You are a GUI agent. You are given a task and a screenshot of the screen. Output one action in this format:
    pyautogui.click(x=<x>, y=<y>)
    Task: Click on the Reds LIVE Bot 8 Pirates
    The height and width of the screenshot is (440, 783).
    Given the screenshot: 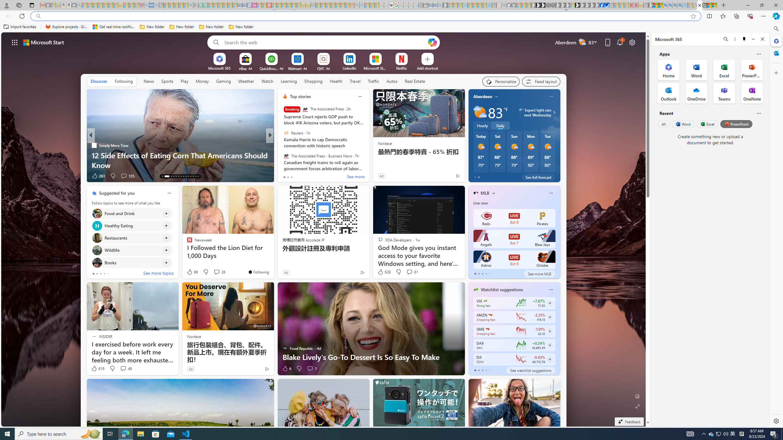 What is the action you would take?
    pyautogui.click(x=514, y=218)
    